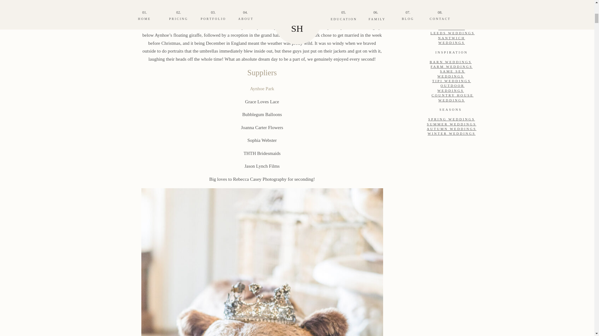 This screenshot has height=336, width=599. I want to click on LEEDS WEDDINGS, so click(453, 33).